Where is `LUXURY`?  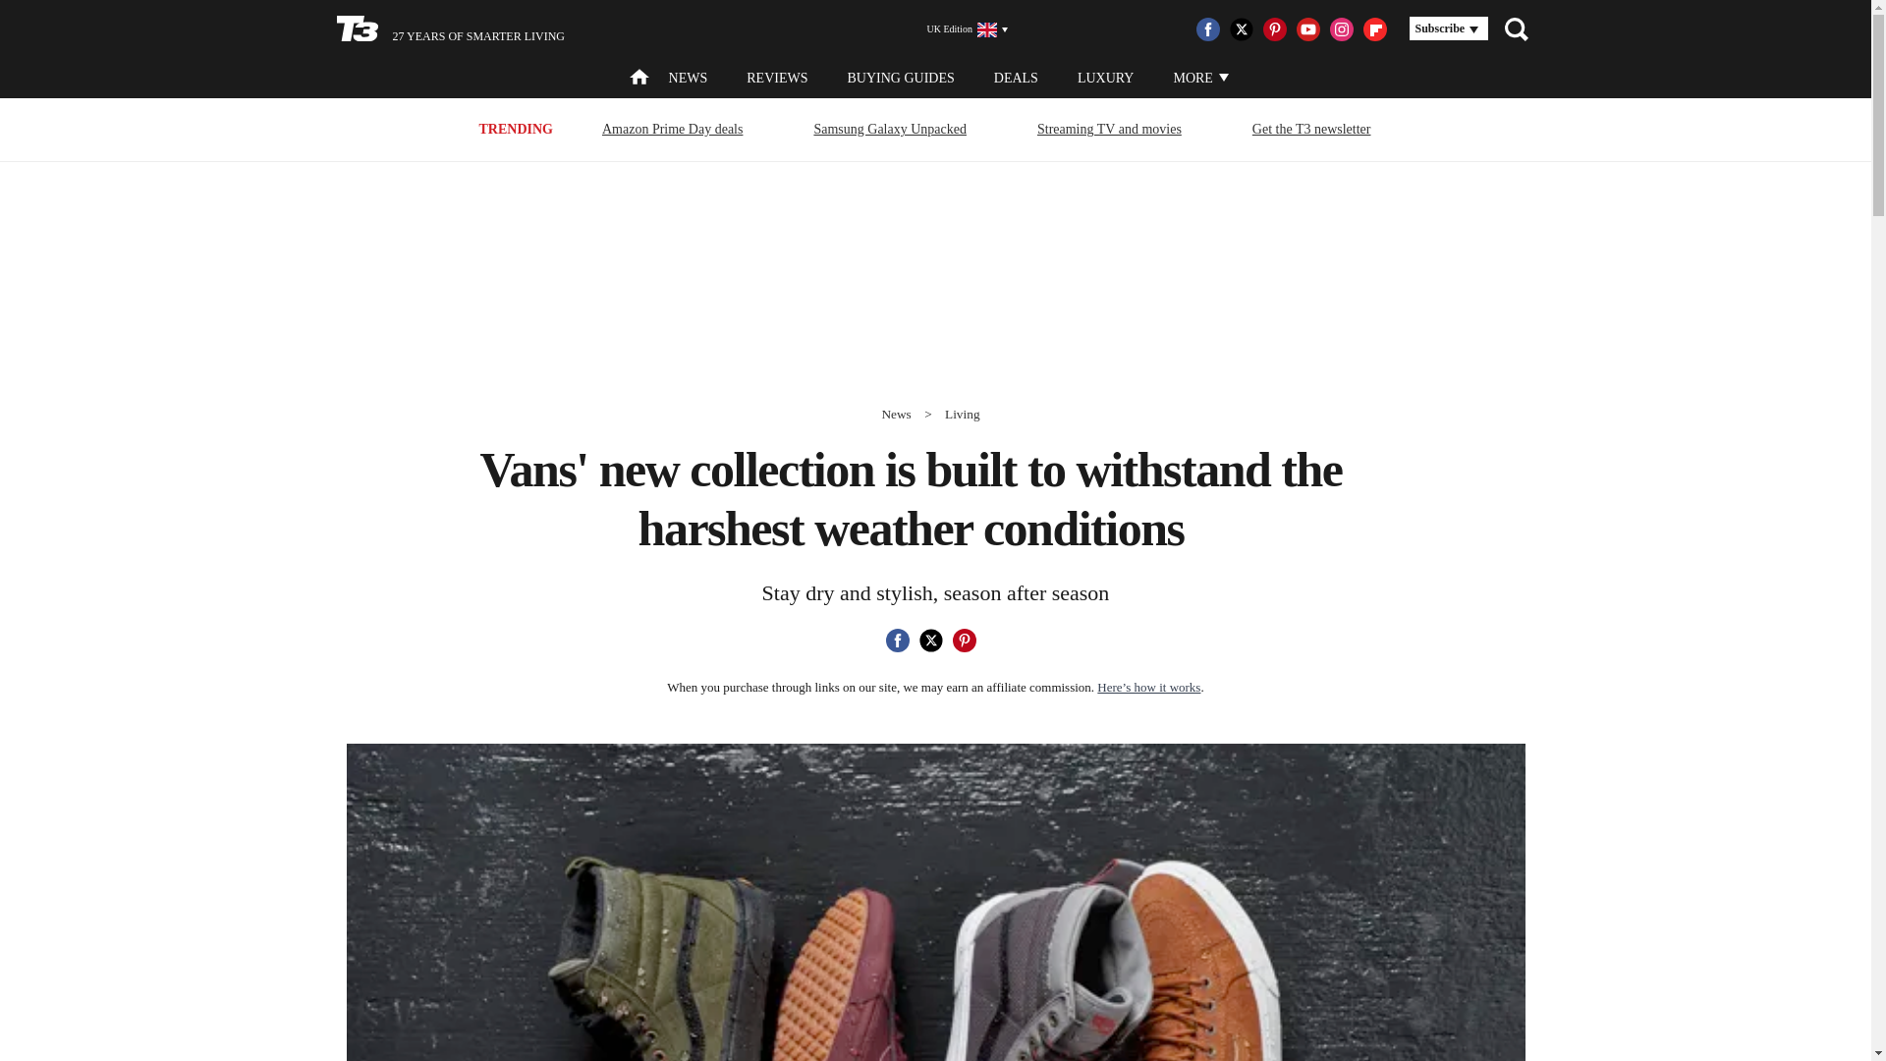
LUXURY is located at coordinates (1106, 79).